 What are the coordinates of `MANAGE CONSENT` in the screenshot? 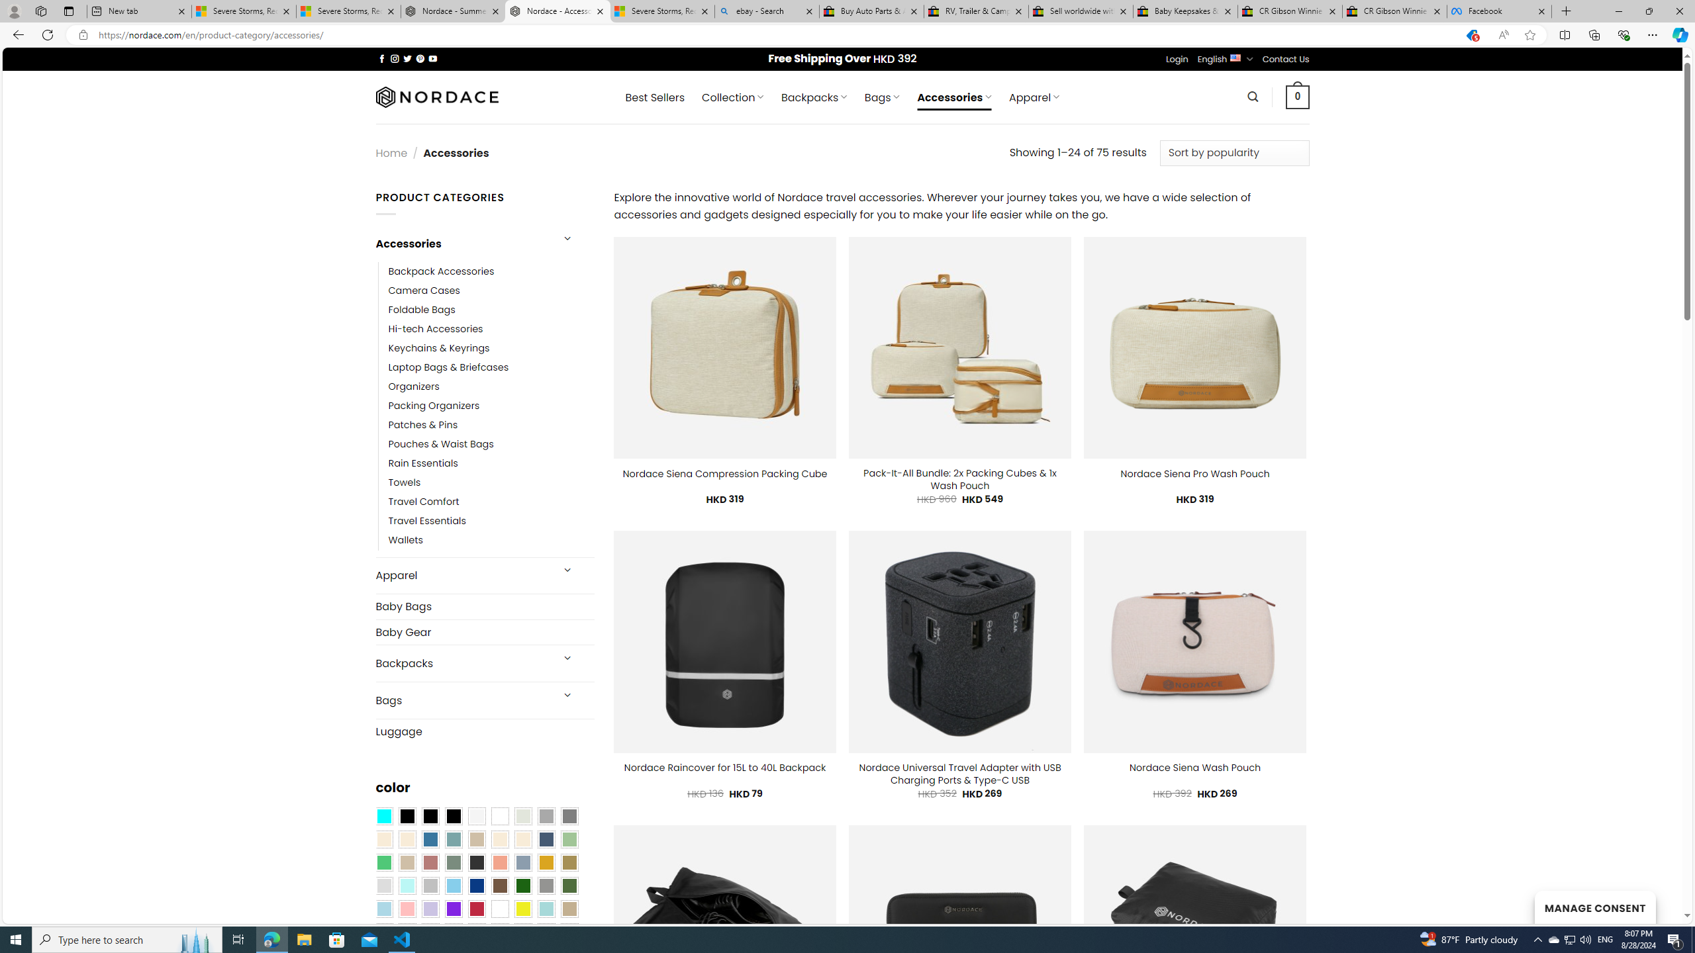 It's located at (1594, 907).